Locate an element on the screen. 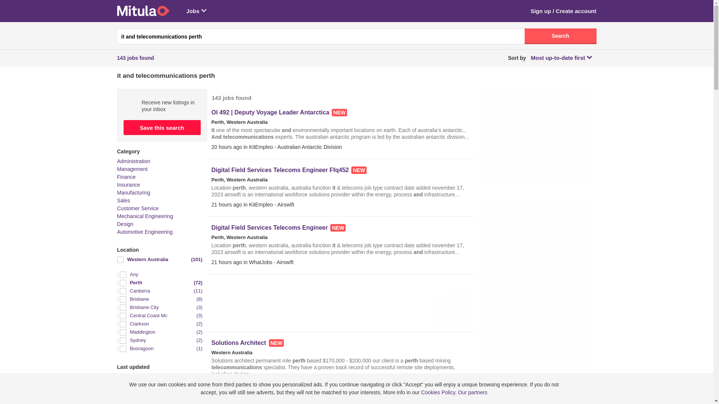 The width and height of the screenshot is (719, 404). Manufacturing is located at coordinates (133, 193).